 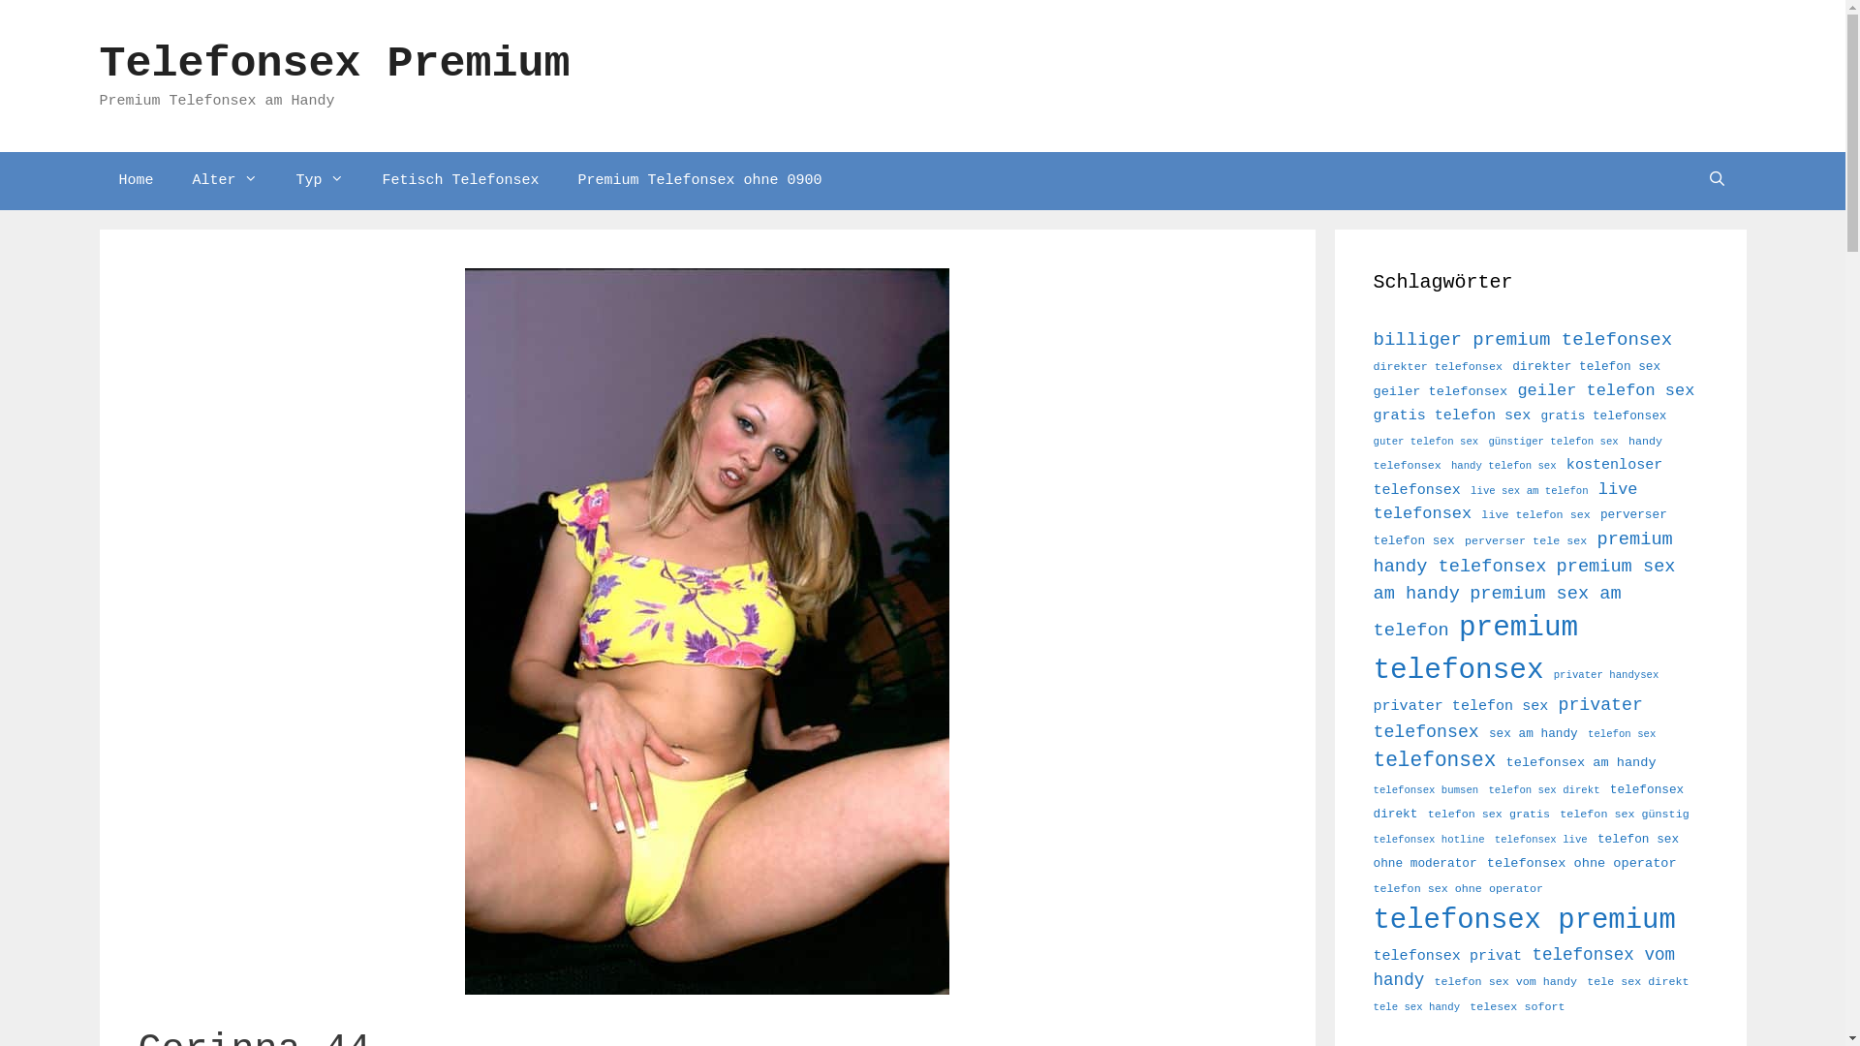 I want to click on live telefonsex, so click(x=1505, y=502).